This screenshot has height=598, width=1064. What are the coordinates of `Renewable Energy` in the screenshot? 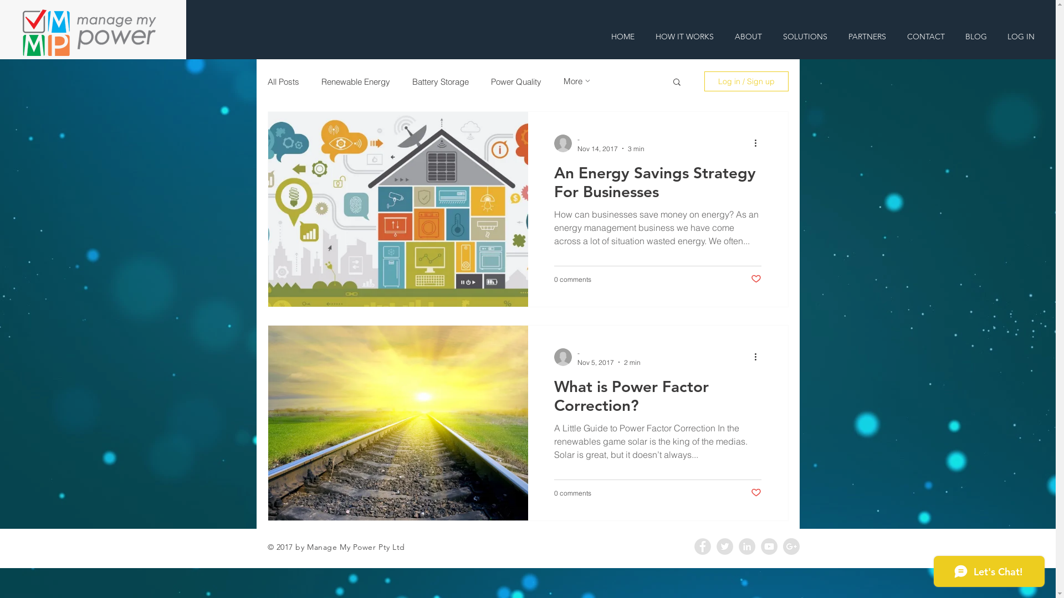 It's located at (356, 82).